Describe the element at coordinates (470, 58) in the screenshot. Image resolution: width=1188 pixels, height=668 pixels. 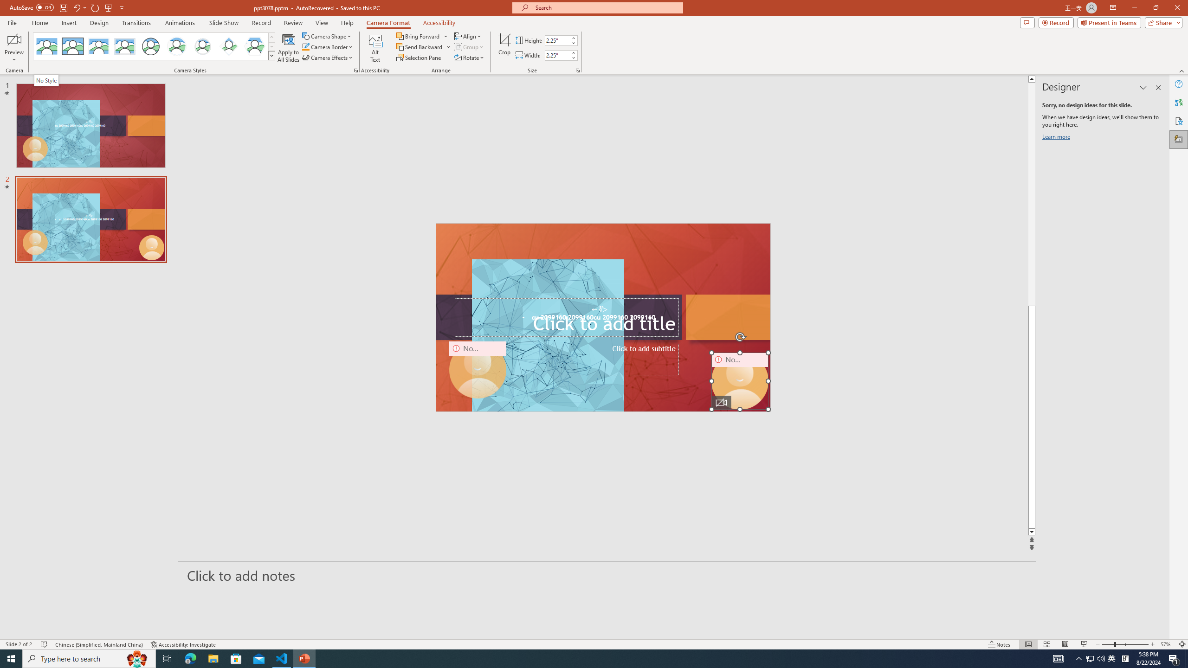
I see `Rotate` at that location.